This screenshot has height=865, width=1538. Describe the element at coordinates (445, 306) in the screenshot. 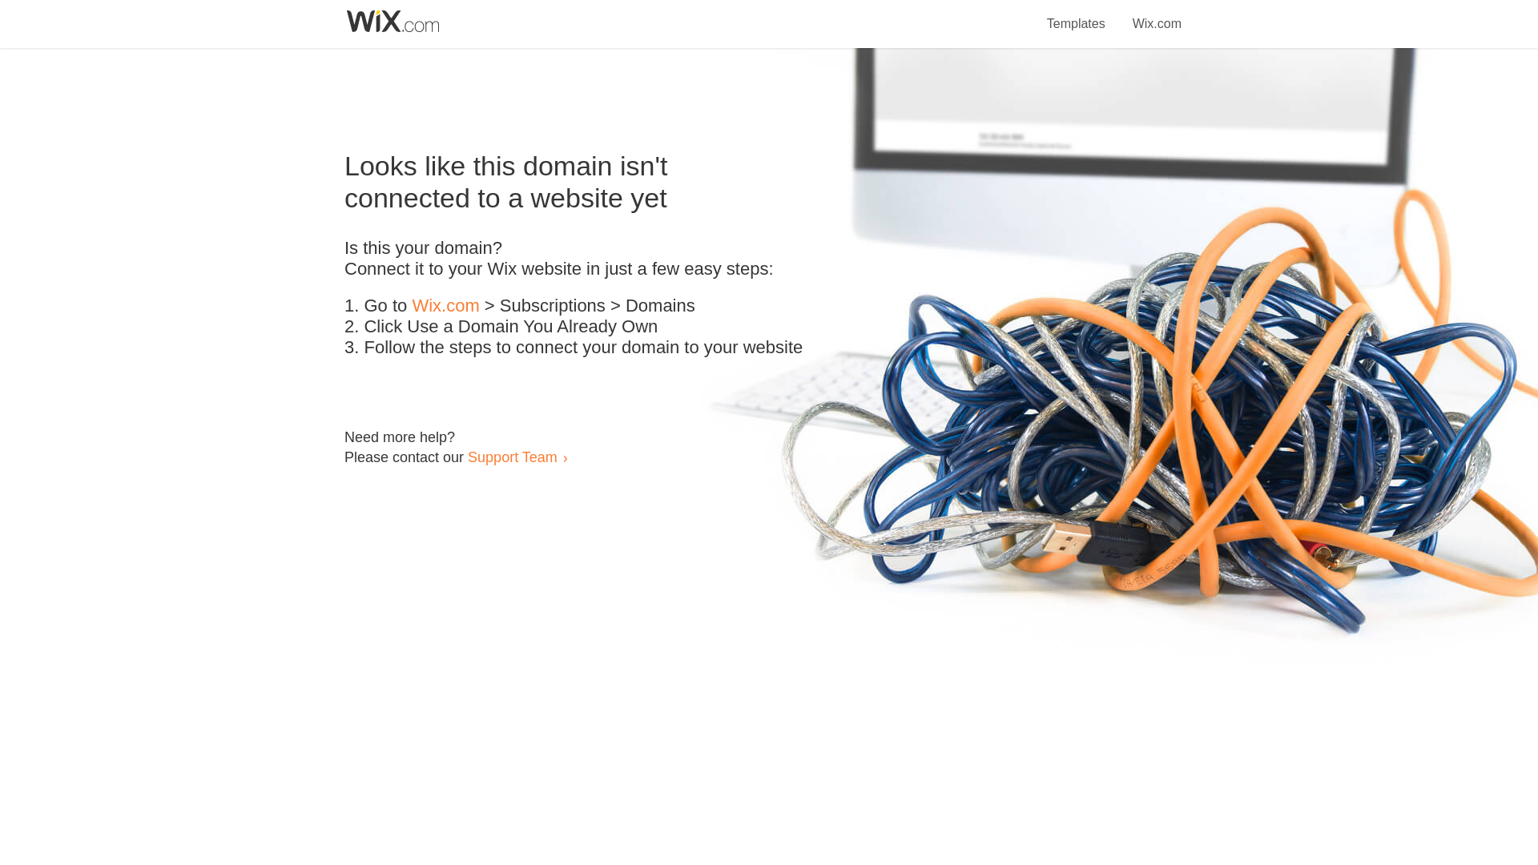

I see `Wix.com` at that location.